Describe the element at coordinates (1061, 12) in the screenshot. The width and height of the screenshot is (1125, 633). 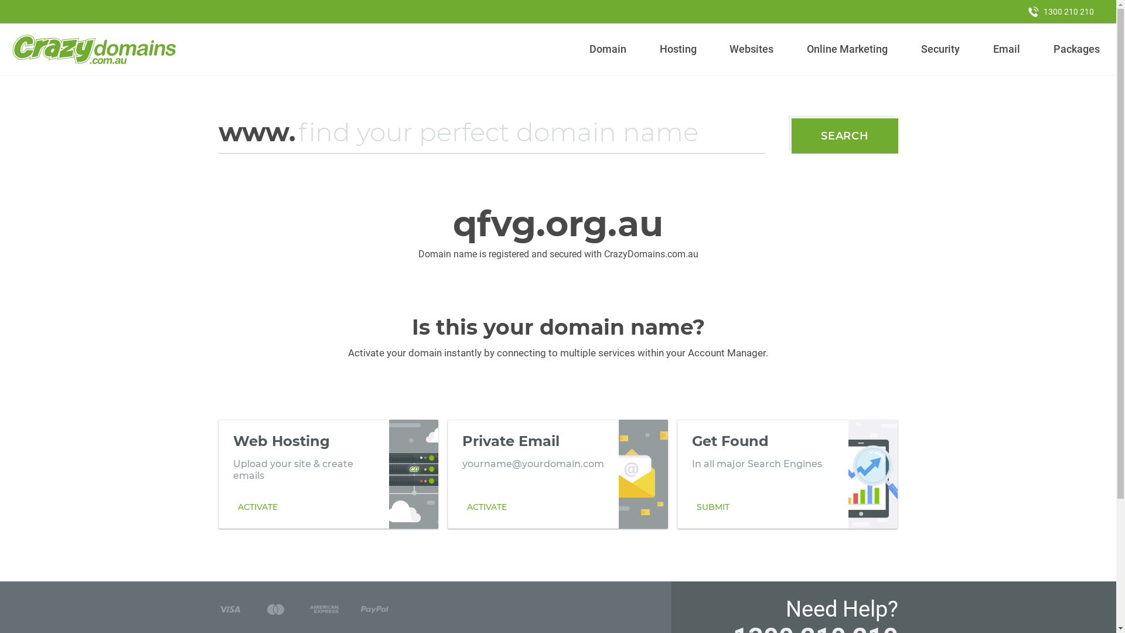
I see `1300 210 210` at that location.